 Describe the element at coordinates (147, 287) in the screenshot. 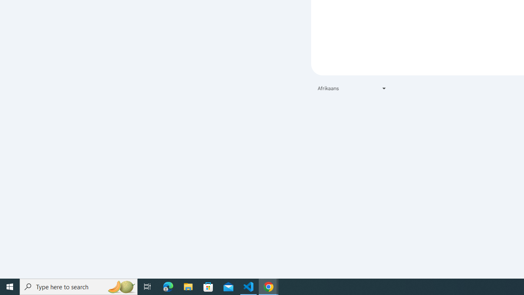

I see `Task View` at that location.